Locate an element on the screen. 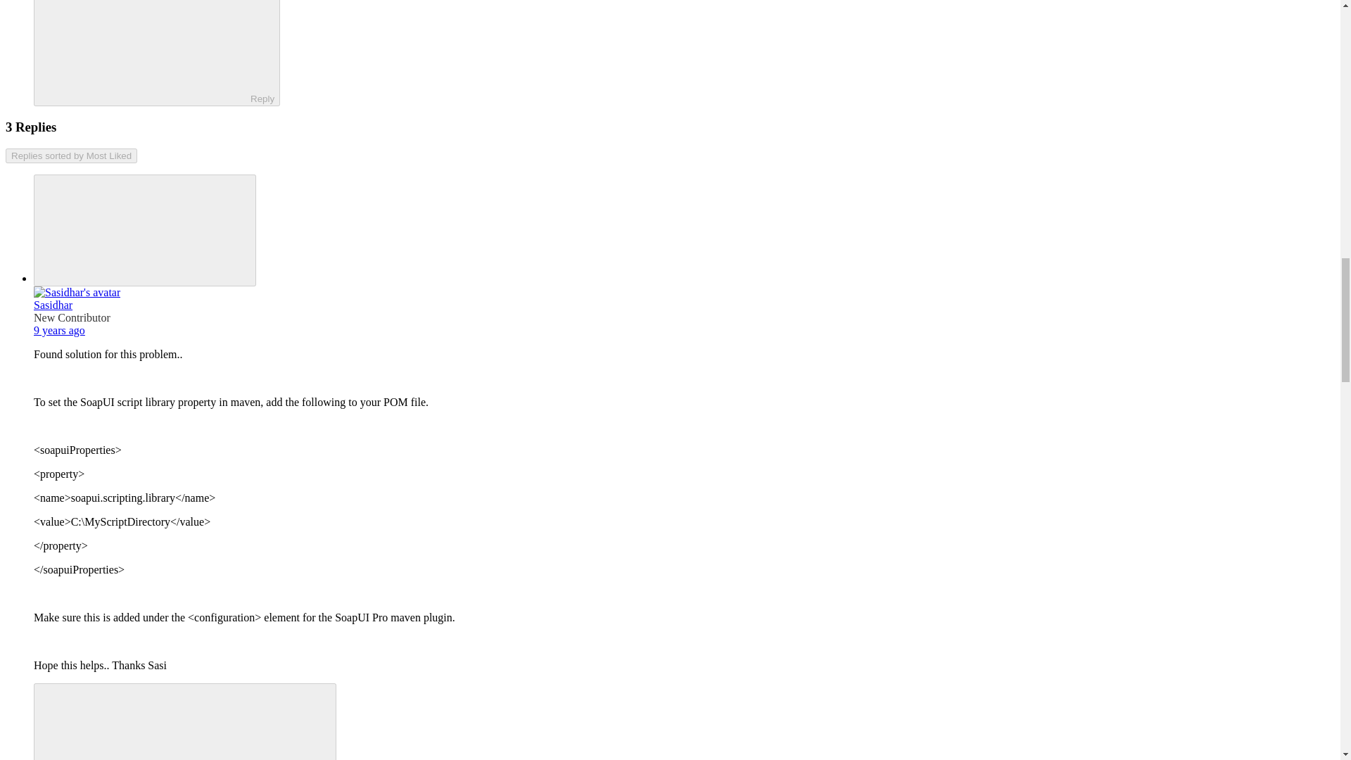  Reply is located at coordinates (144, 51).